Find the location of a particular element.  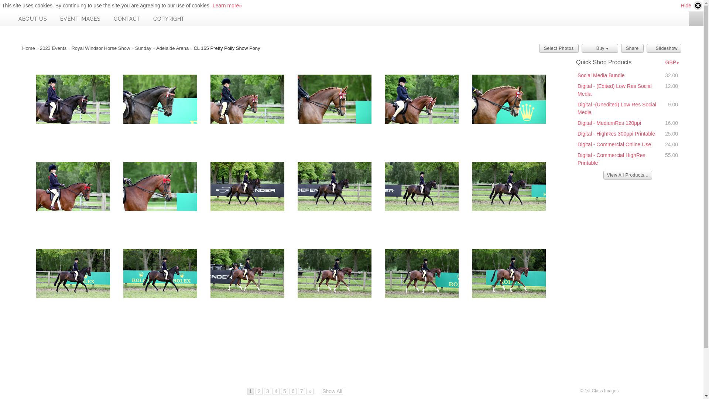

2 is located at coordinates (259, 392).